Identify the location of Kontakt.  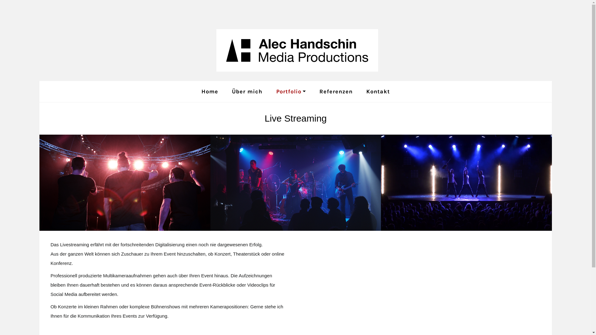
(378, 92).